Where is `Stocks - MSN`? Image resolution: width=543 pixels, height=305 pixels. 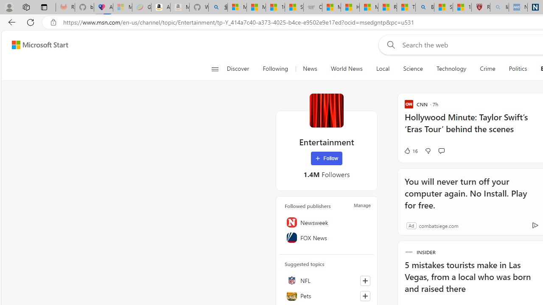
Stocks - MSN is located at coordinates (294, 8).